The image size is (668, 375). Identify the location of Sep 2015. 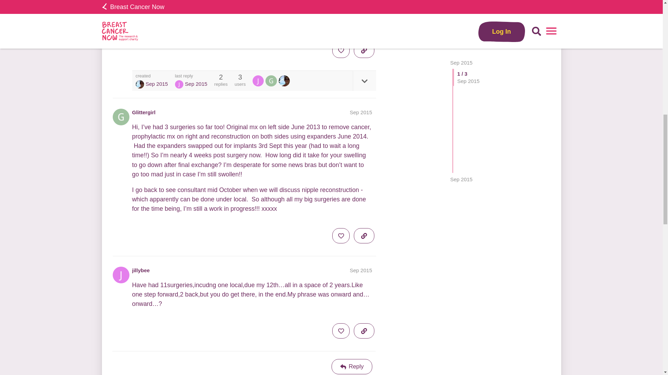
(360, 270).